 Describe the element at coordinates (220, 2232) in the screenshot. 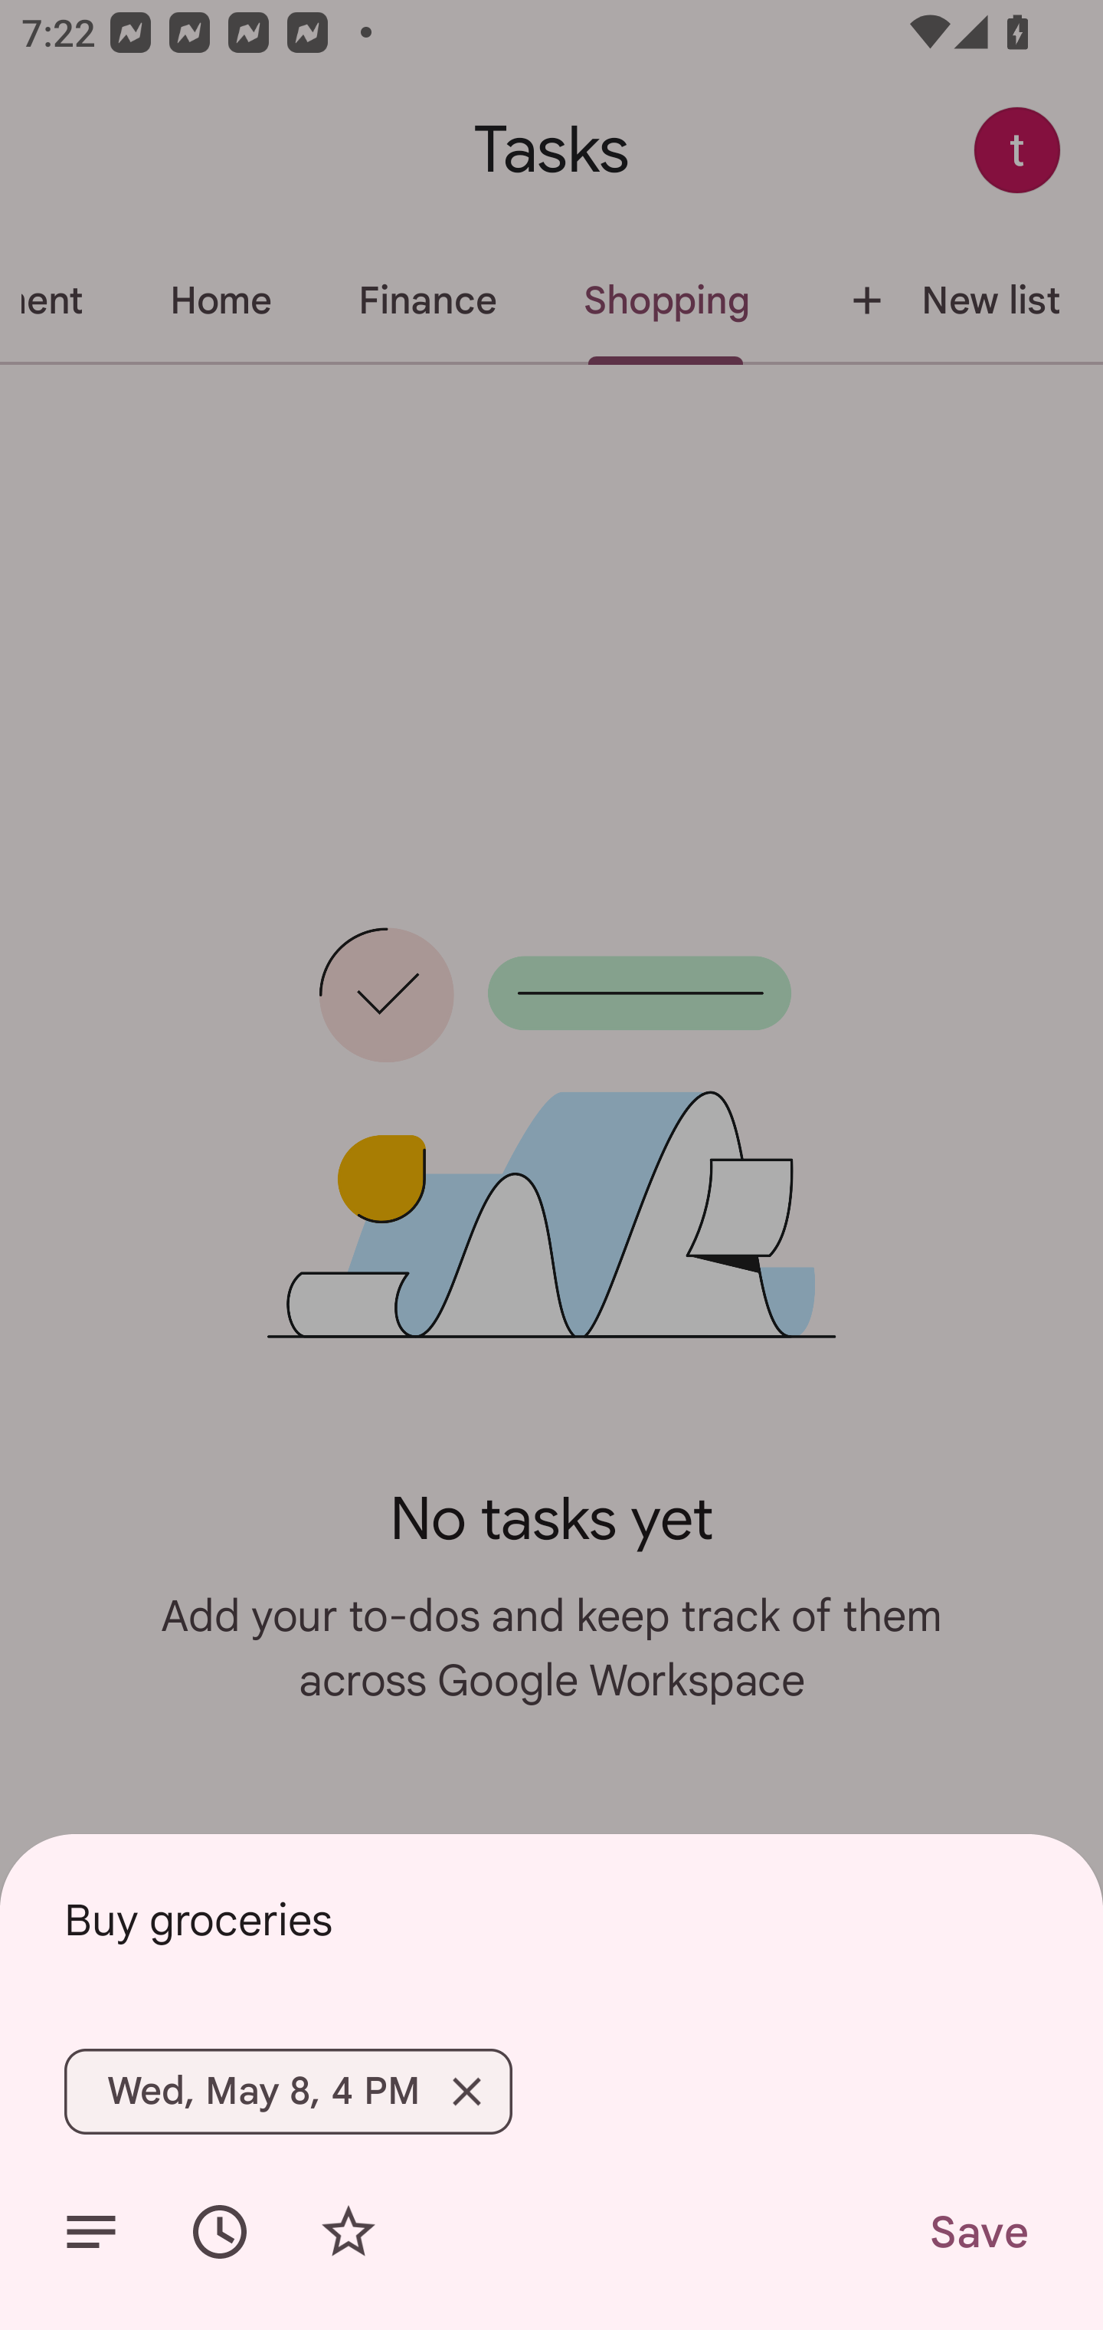

I see `Set date/time` at that location.